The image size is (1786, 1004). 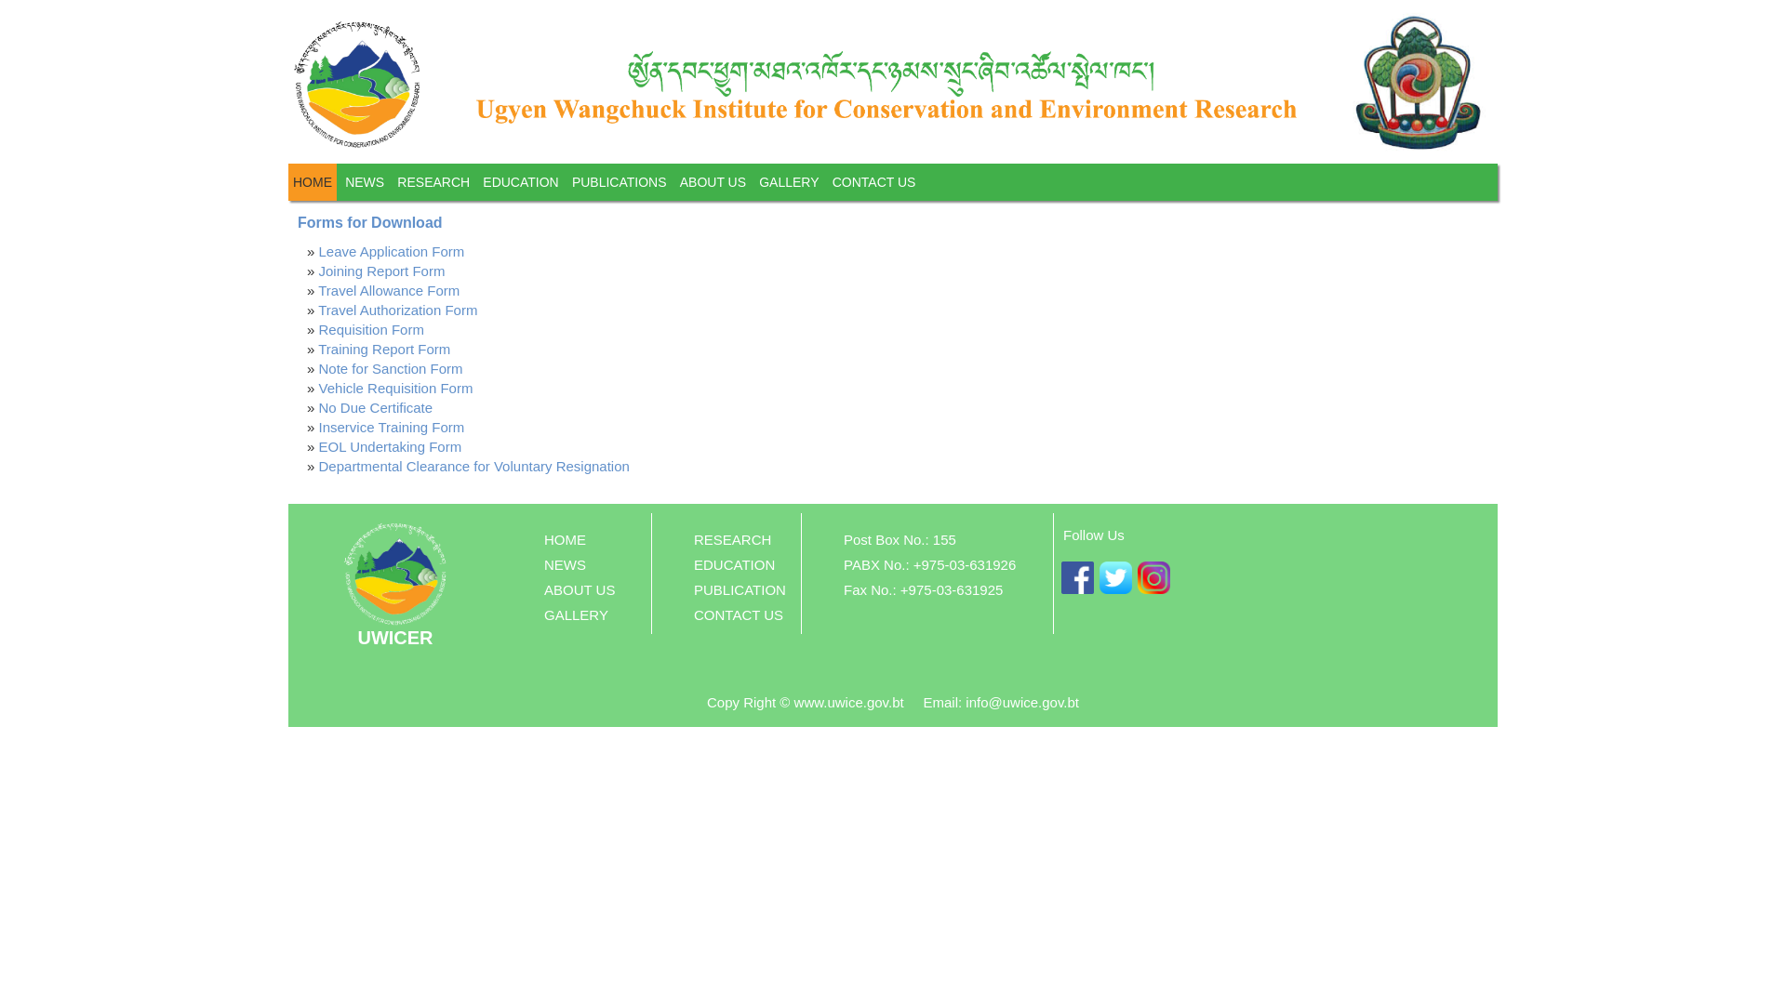 I want to click on HOME, so click(x=566, y=539).